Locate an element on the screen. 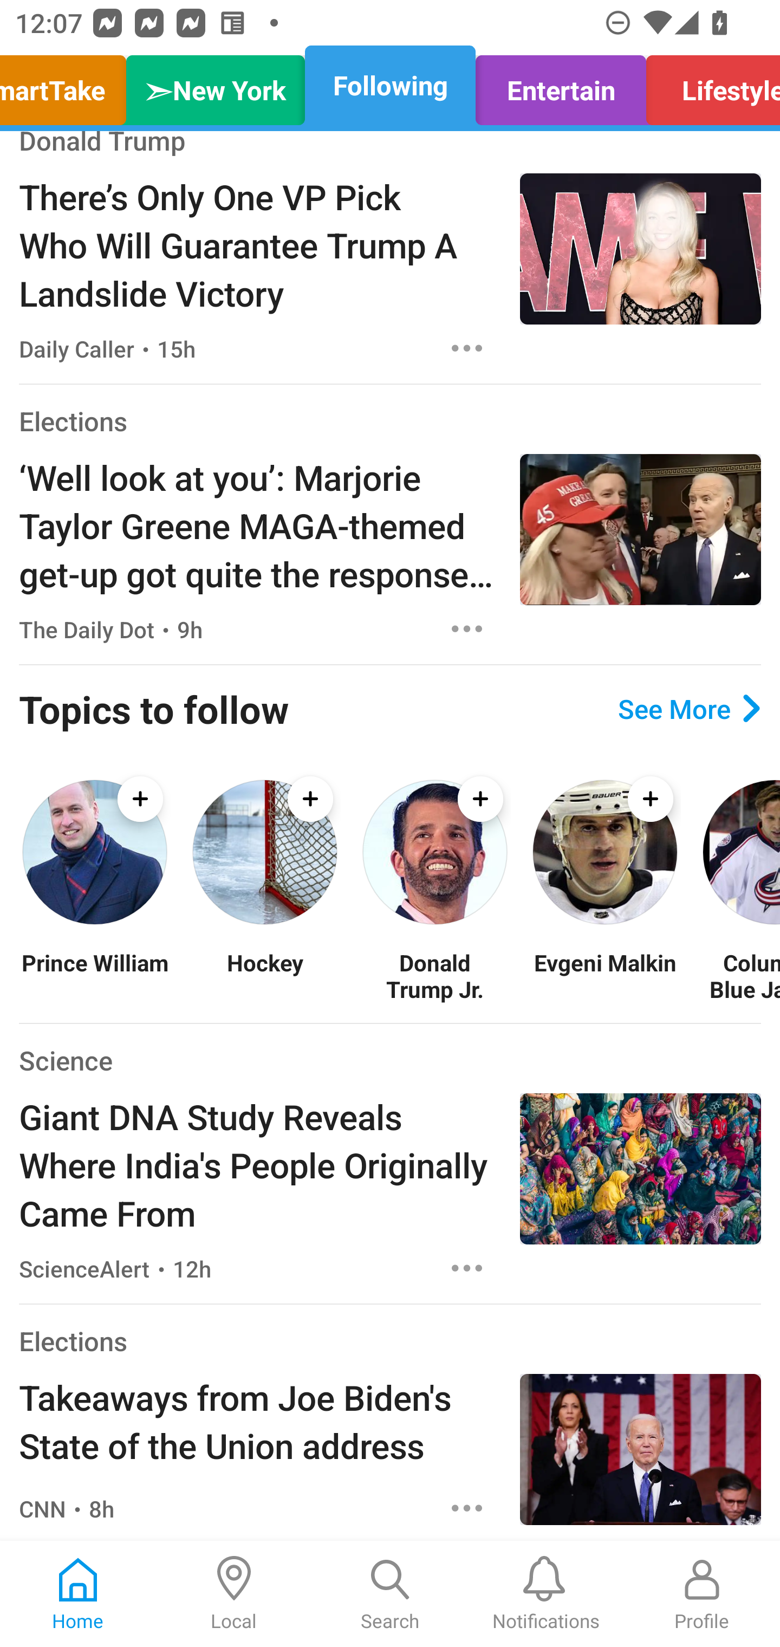  Prince William is located at coordinates (94, 975).